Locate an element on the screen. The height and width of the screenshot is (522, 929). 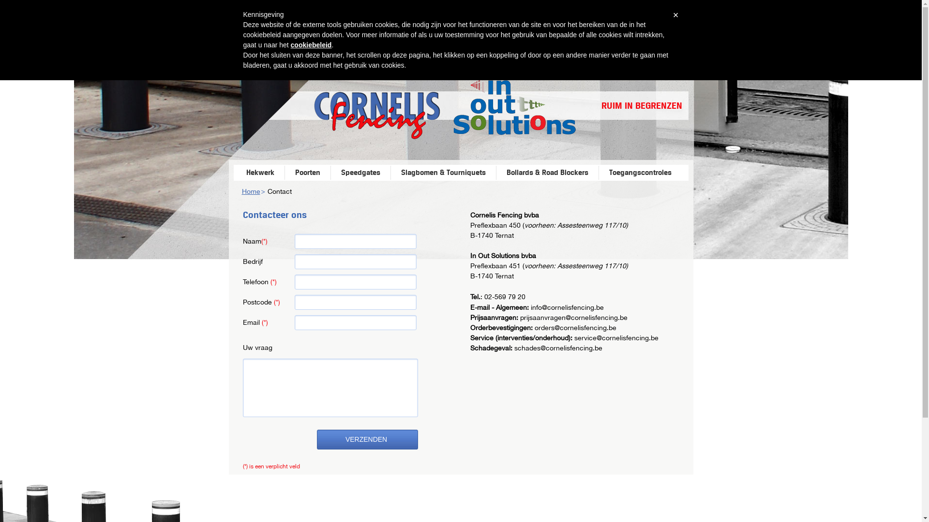
Home is located at coordinates (251, 191).